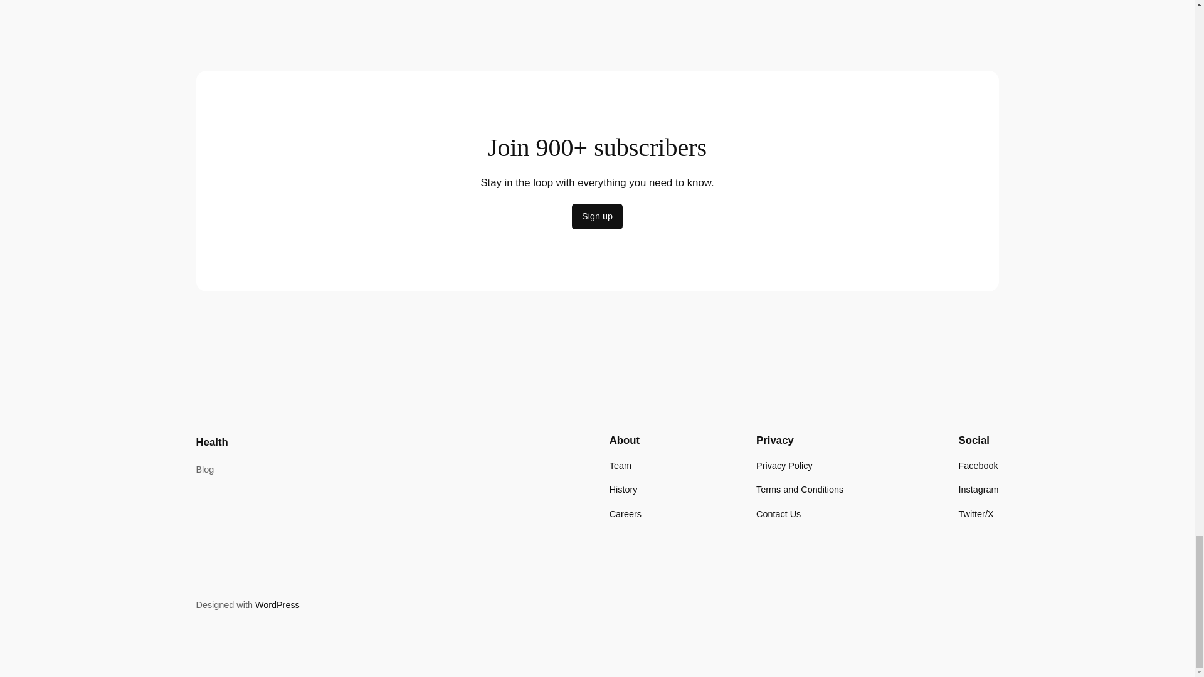 The width and height of the screenshot is (1204, 677). I want to click on Team, so click(620, 465).